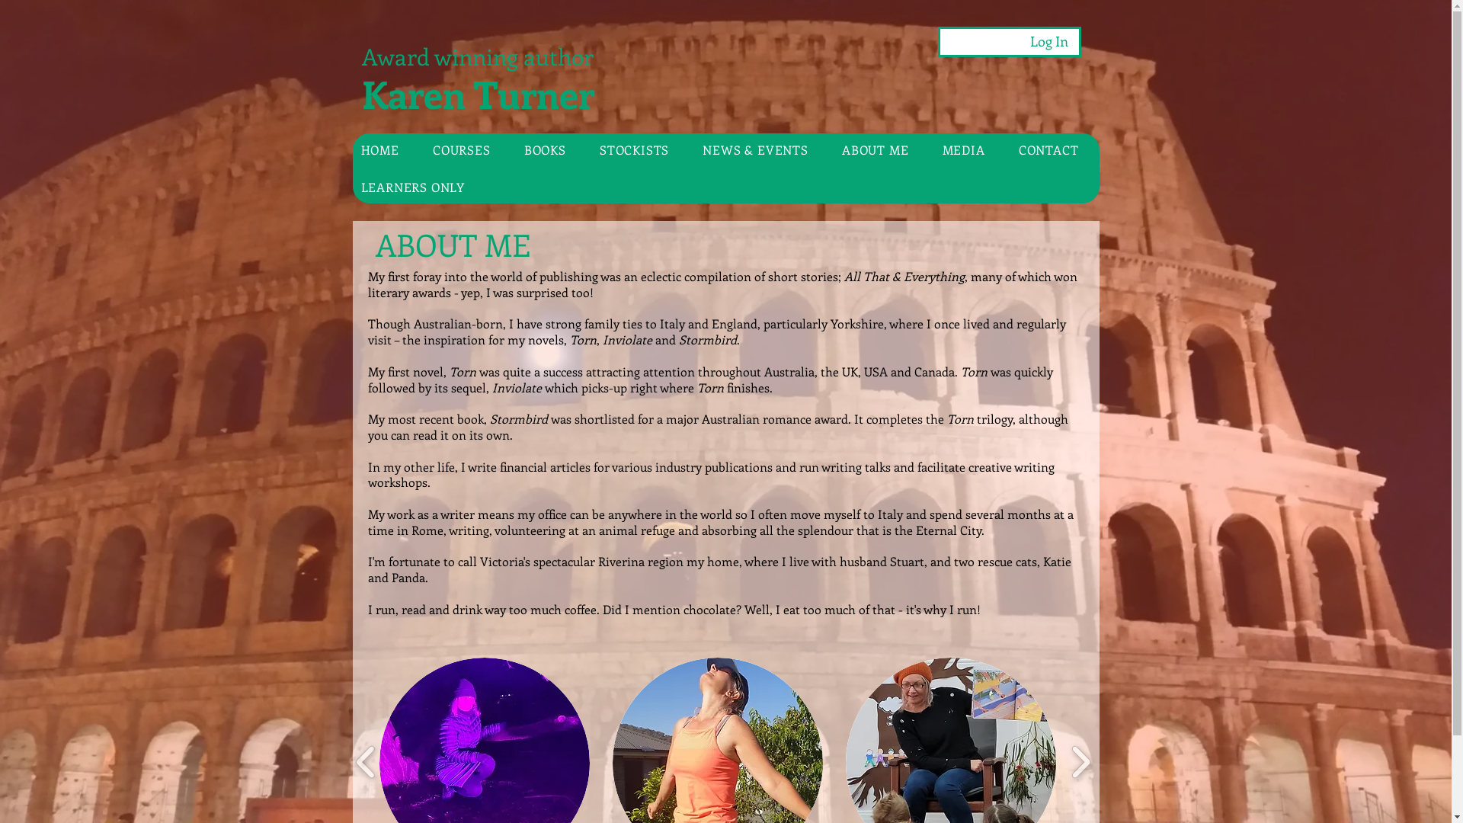 Image resolution: width=1463 pixels, height=823 pixels. I want to click on BOOKS, so click(552, 149).